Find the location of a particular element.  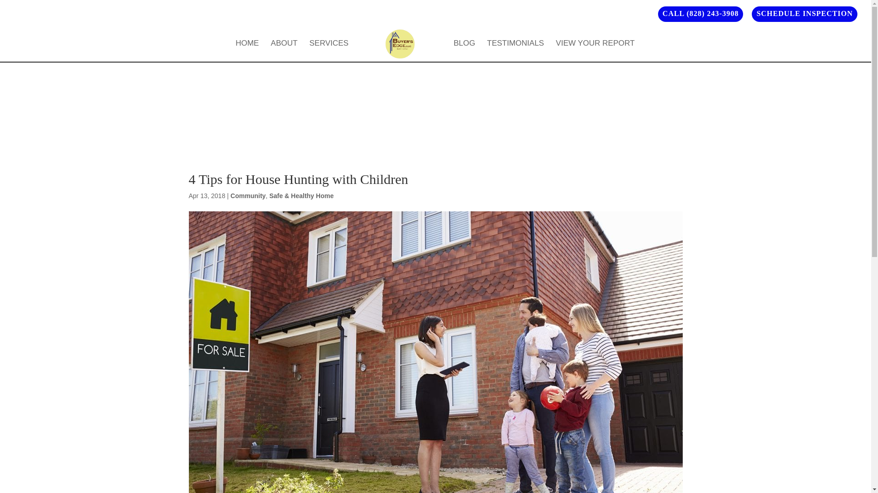

SERVICES is located at coordinates (329, 51).